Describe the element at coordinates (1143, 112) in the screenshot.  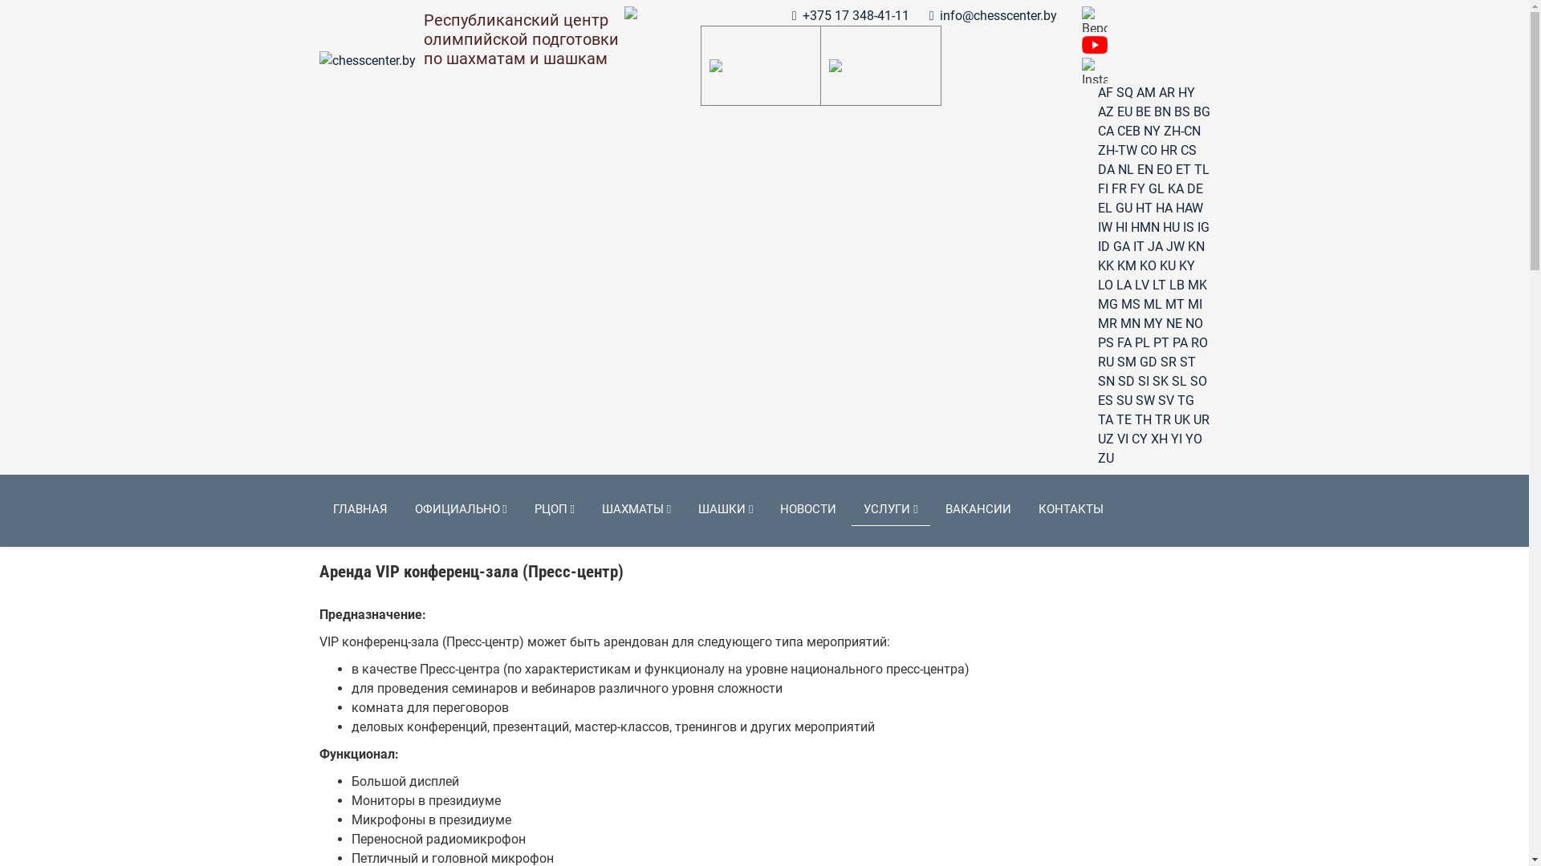
I see `BE` at that location.